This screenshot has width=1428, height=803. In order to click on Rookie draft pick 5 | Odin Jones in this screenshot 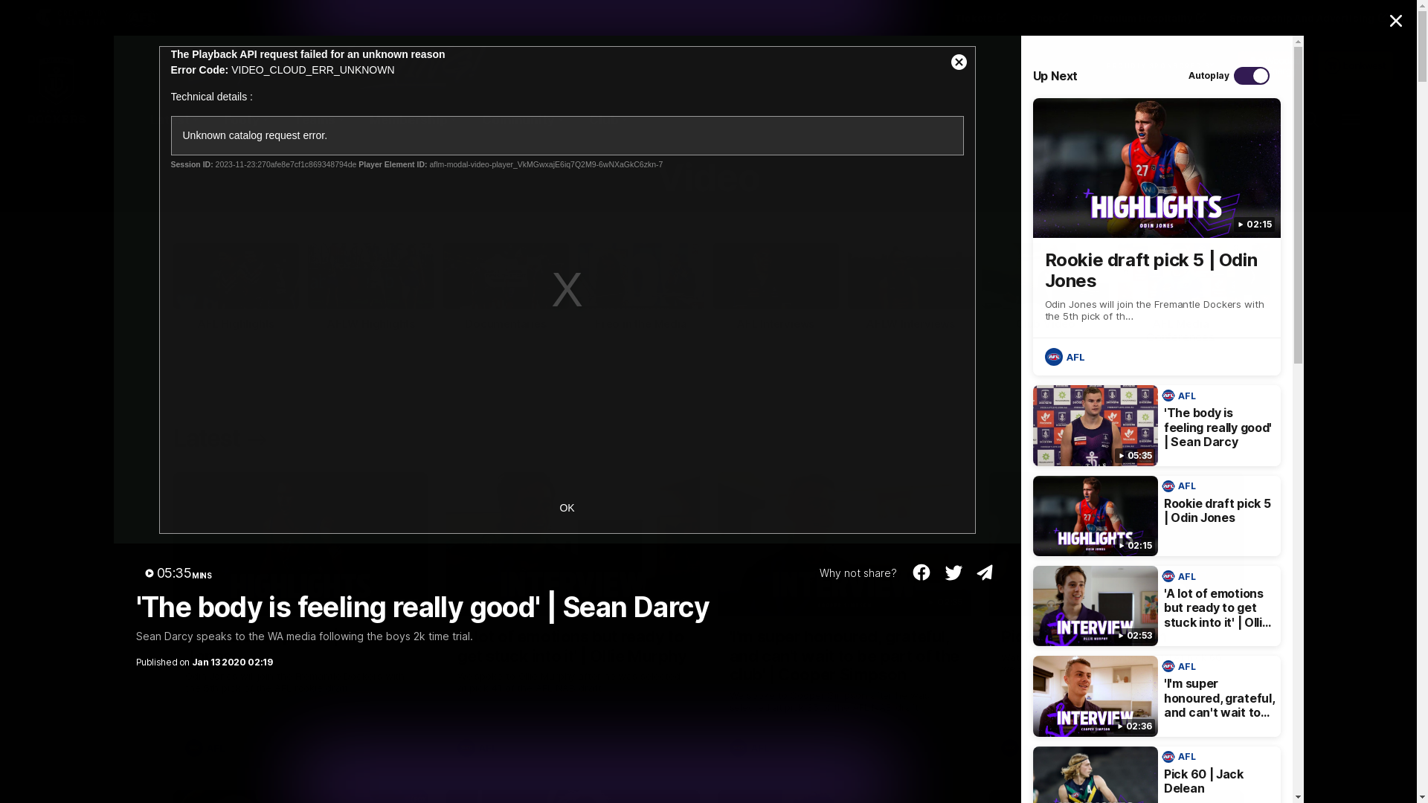, I will do `click(300, 619)`.